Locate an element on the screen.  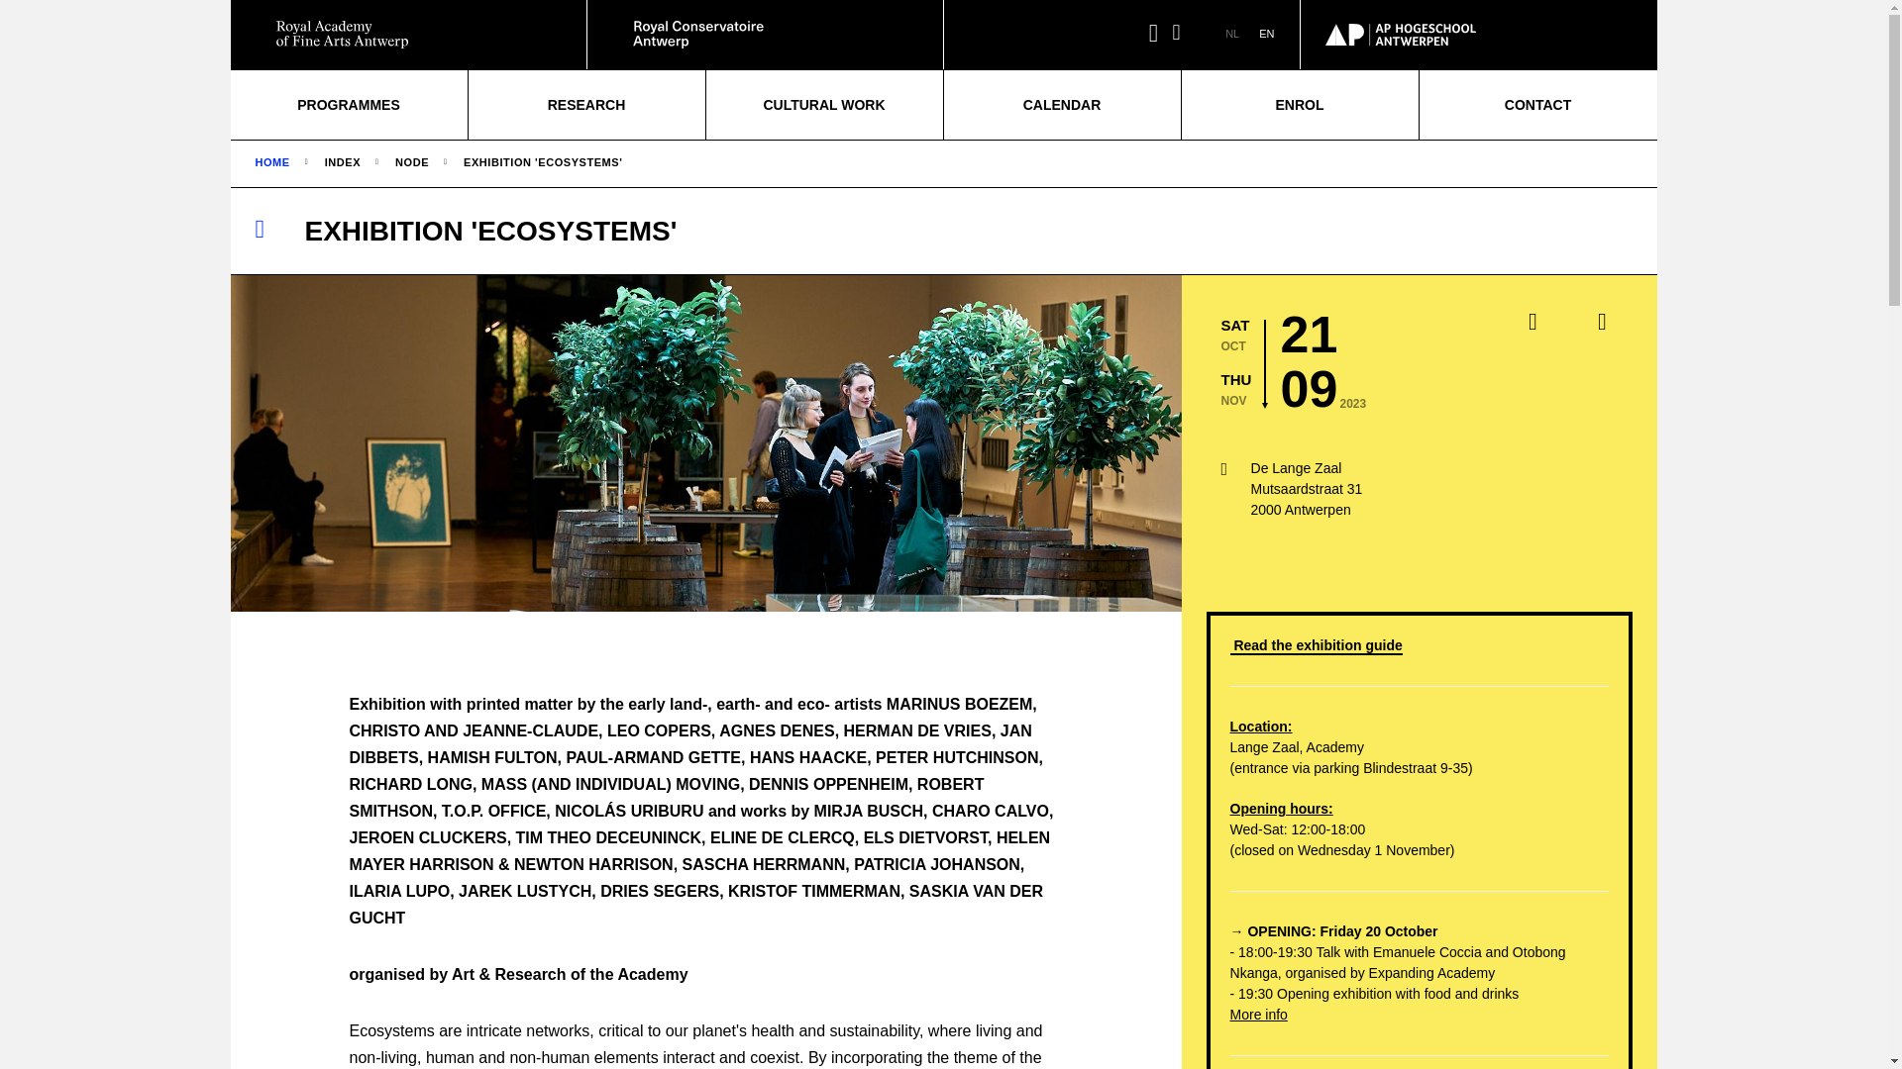
CULTURAL WORK is located at coordinates (823, 105).